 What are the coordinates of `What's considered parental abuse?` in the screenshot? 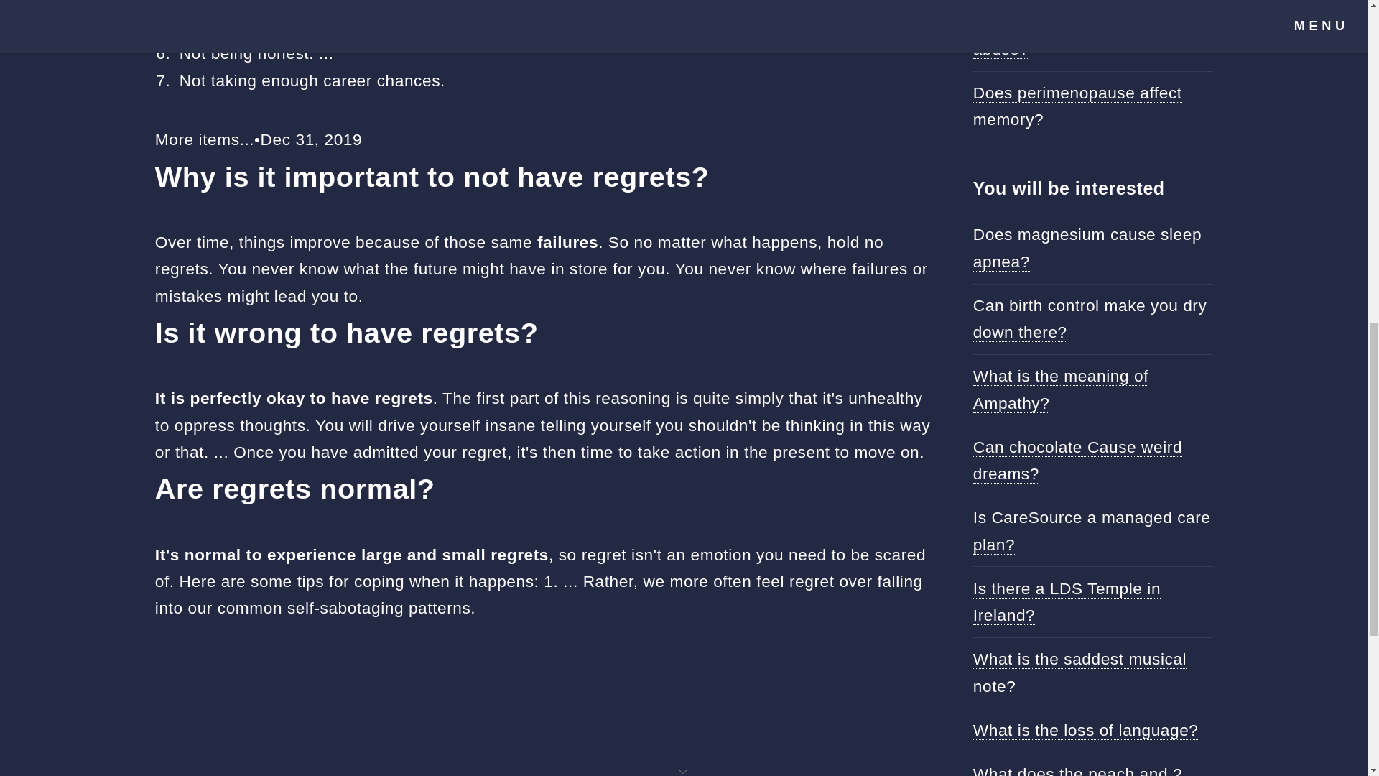 It's located at (1077, 35).